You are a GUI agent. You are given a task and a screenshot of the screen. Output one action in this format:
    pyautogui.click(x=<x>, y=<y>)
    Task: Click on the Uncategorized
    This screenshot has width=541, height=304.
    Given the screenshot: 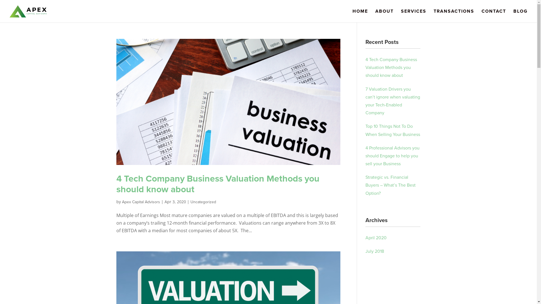 What is the action you would take?
    pyautogui.click(x=203, y=202)
    